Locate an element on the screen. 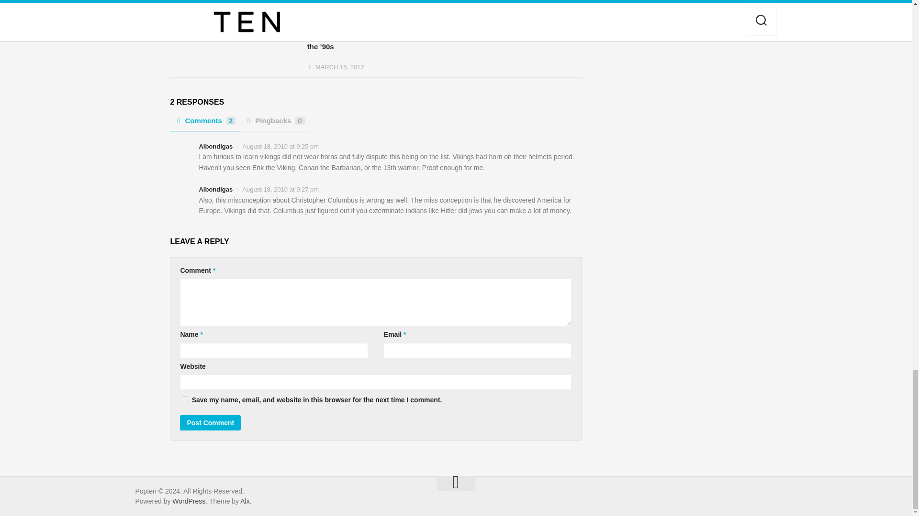 The height and width of the screenshot is (516, 919). WordPress is located at coordinates (189, 501).